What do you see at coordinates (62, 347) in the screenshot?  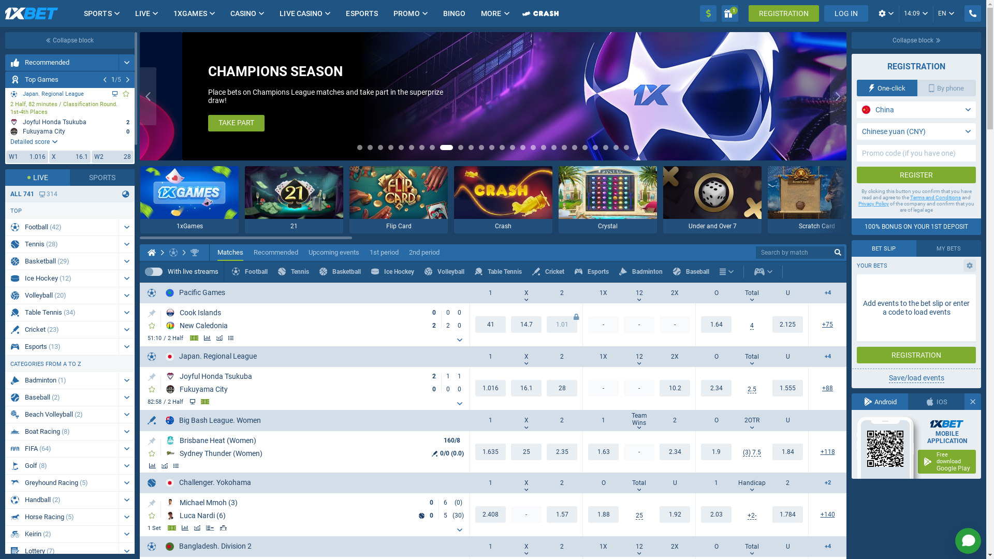 I see `Esports
13` at bounding box center [62, 347].